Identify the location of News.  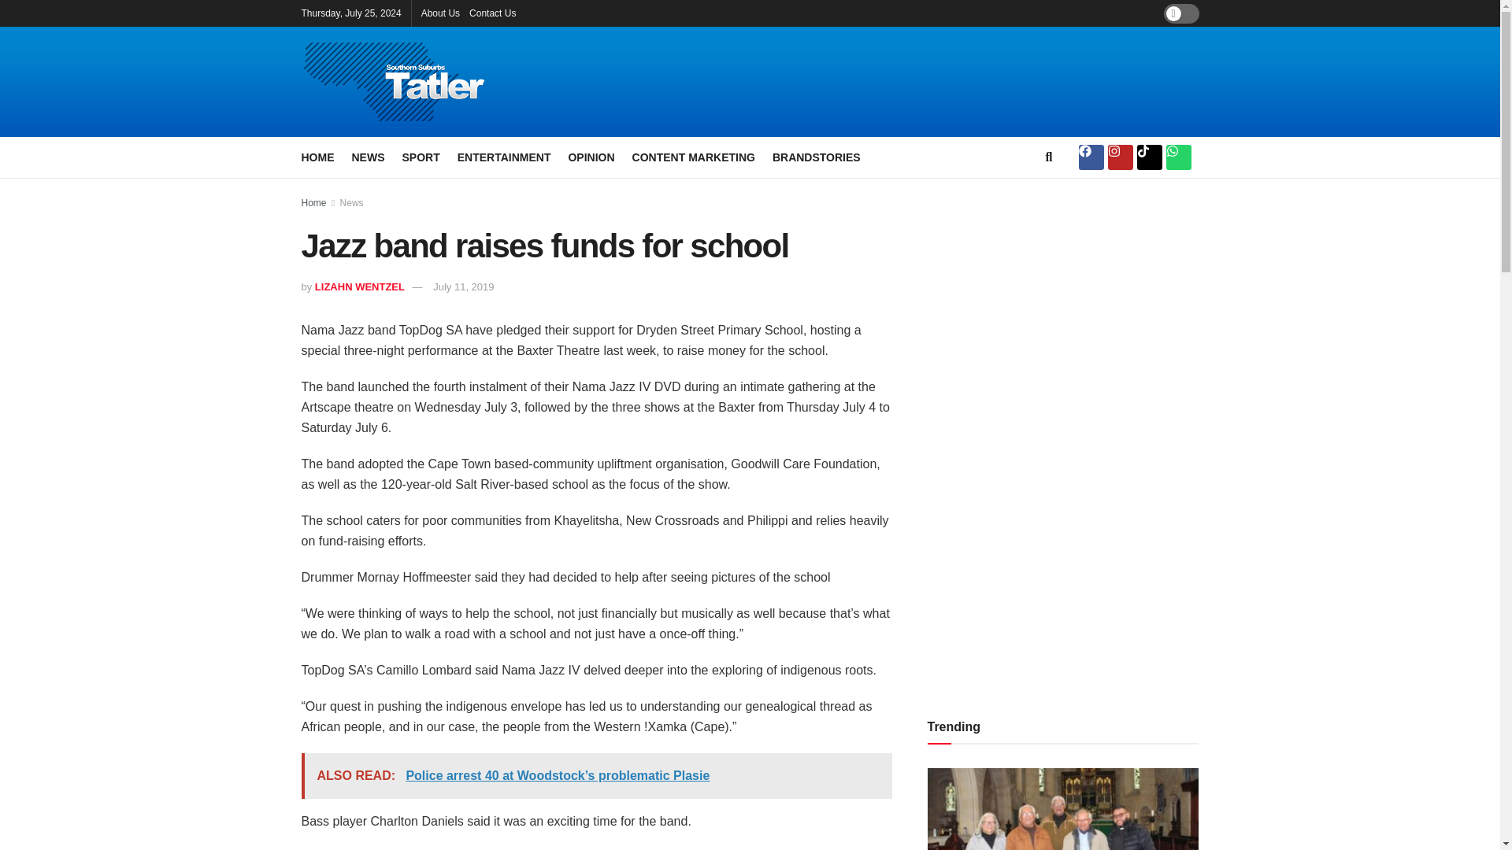
(352, 202).